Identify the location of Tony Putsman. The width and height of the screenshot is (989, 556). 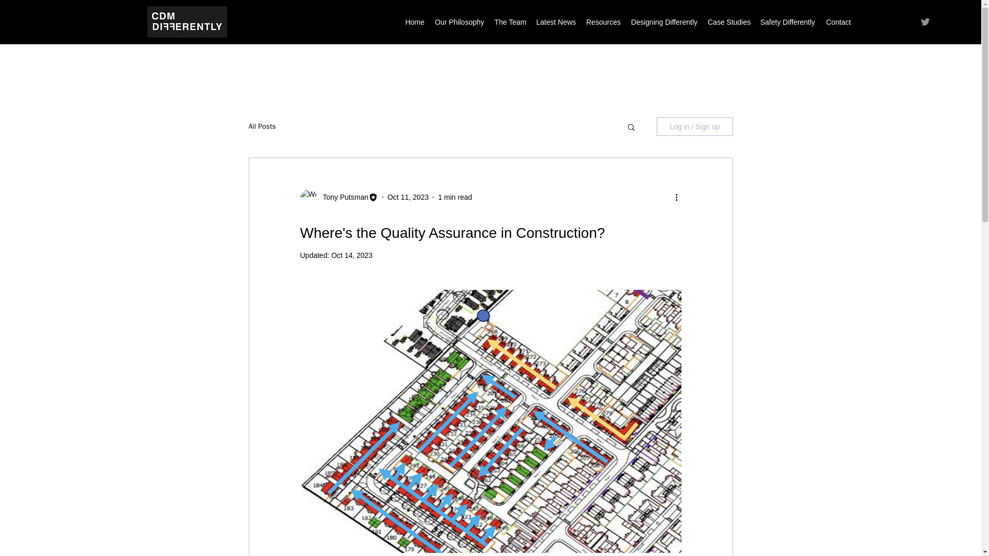
(342, 197).